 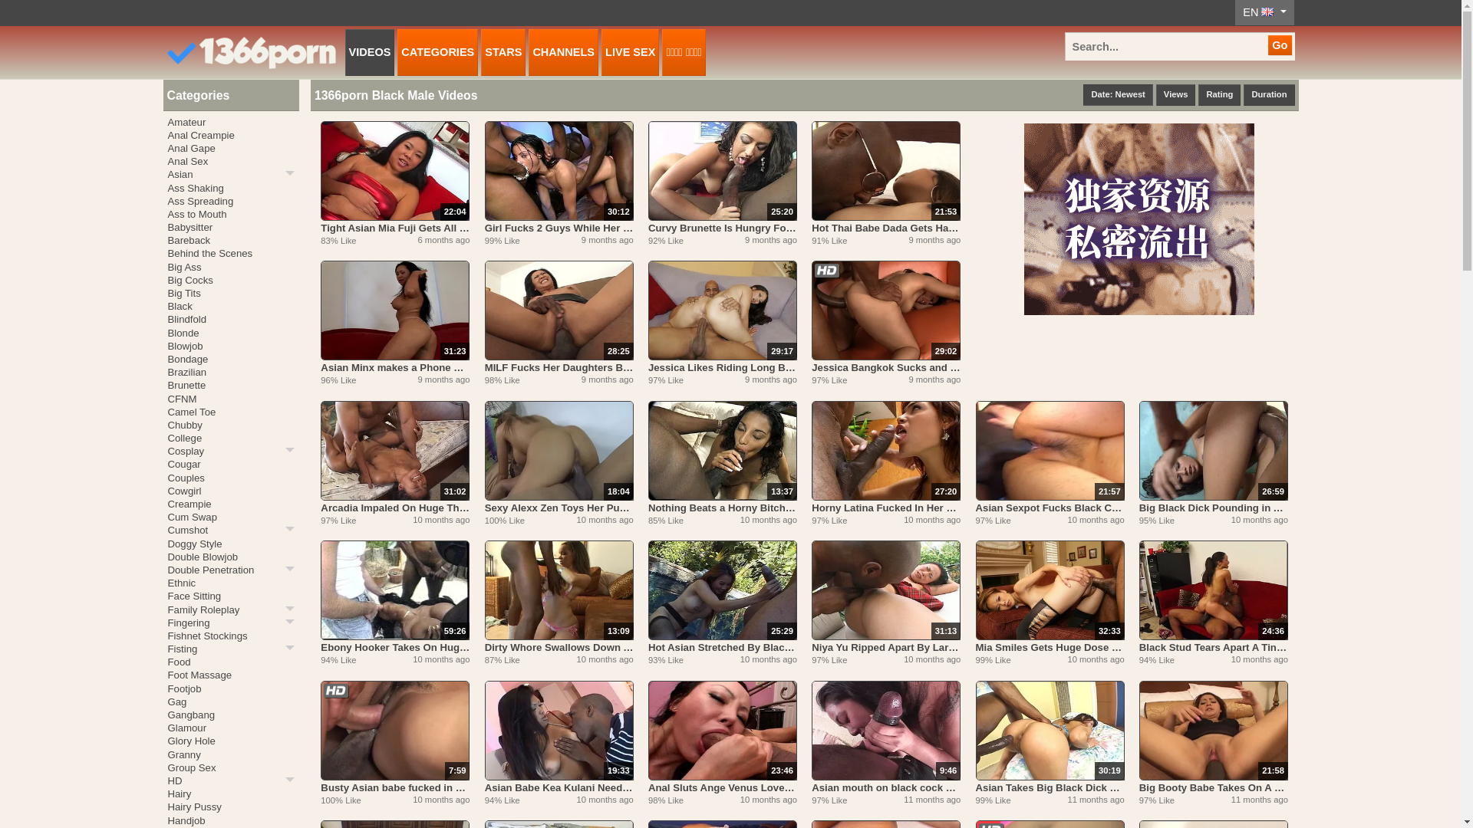 What do you see at coordinates (563, 52) in the screenshot?
I see `CHANNELS` at bounding box center [563, 52].